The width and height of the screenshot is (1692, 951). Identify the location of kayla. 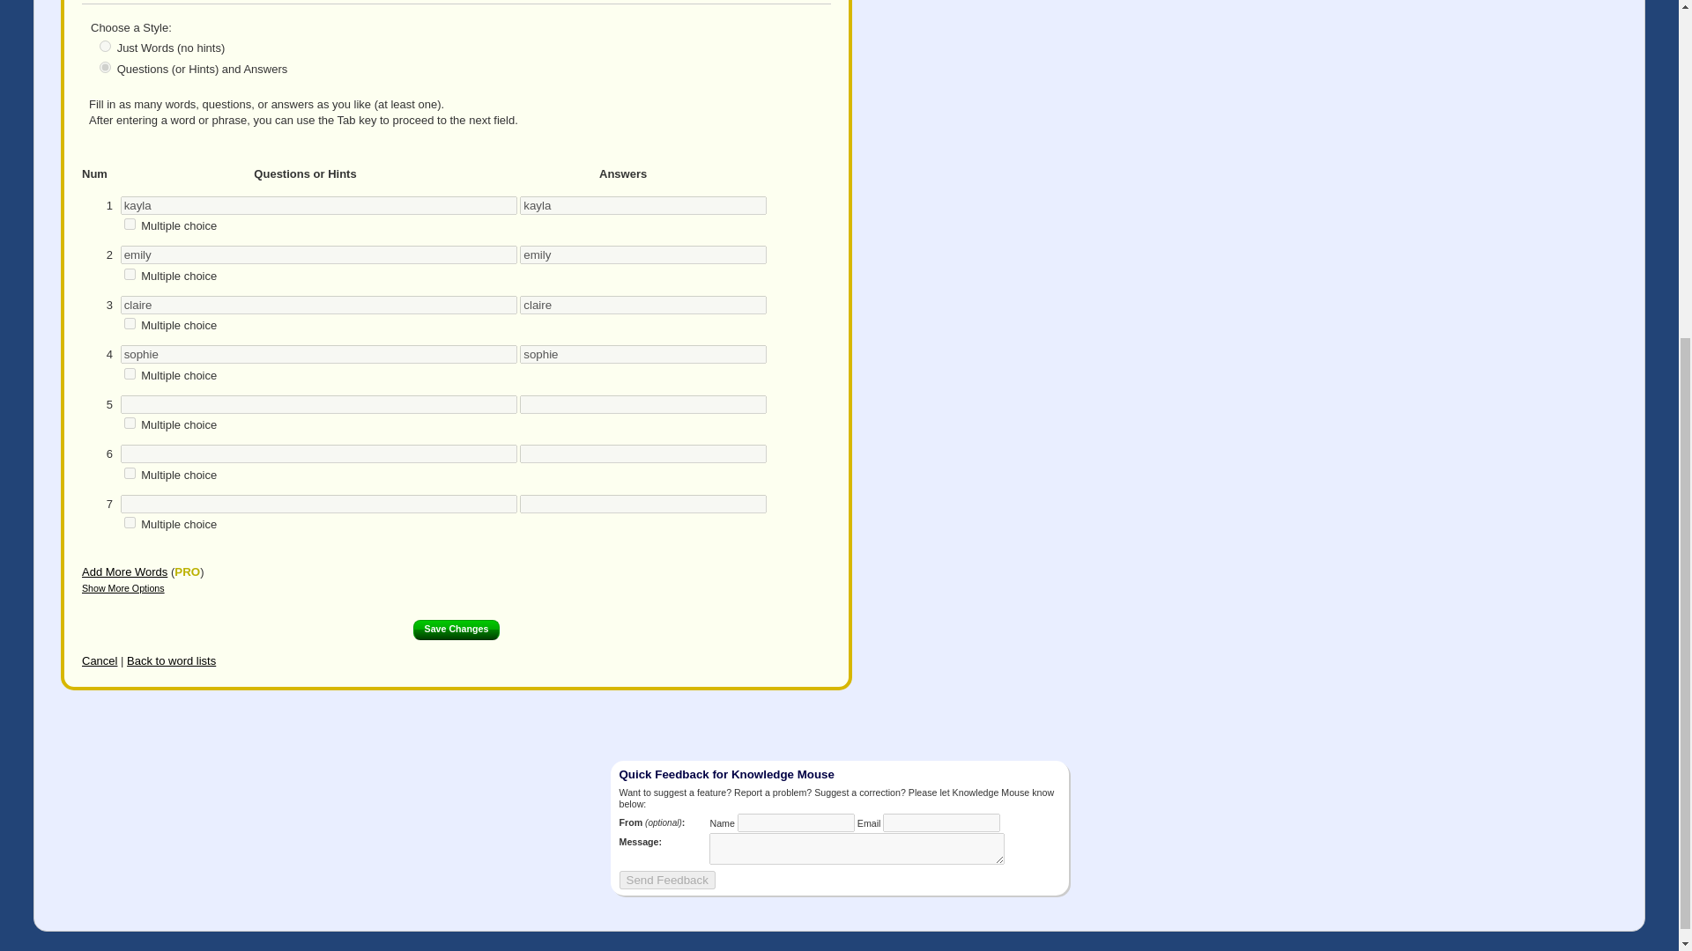
(319, 205).